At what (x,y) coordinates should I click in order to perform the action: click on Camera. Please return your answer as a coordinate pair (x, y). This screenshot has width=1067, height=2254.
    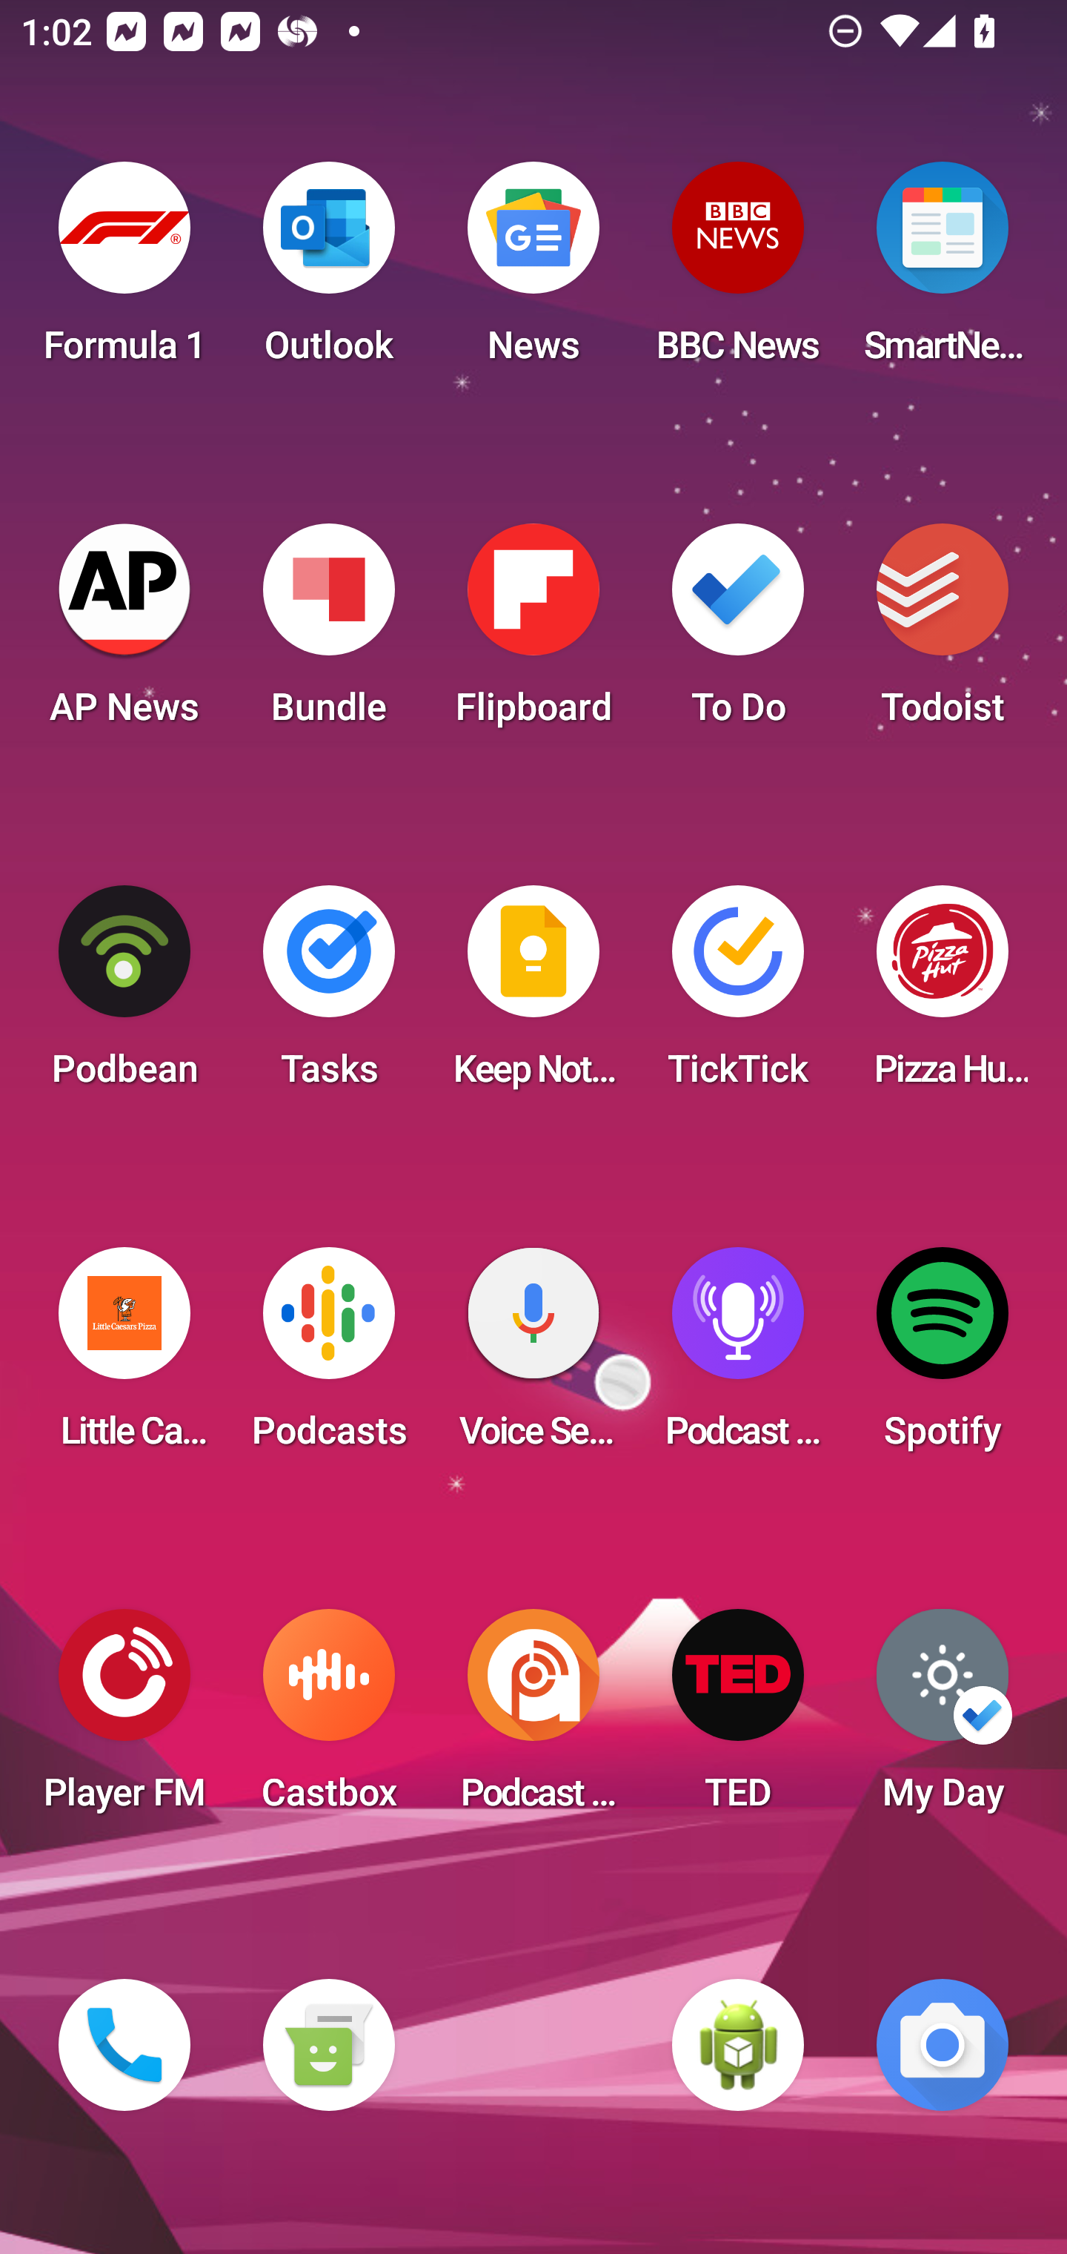
    Looking at the image, I should click on (943, 2045).